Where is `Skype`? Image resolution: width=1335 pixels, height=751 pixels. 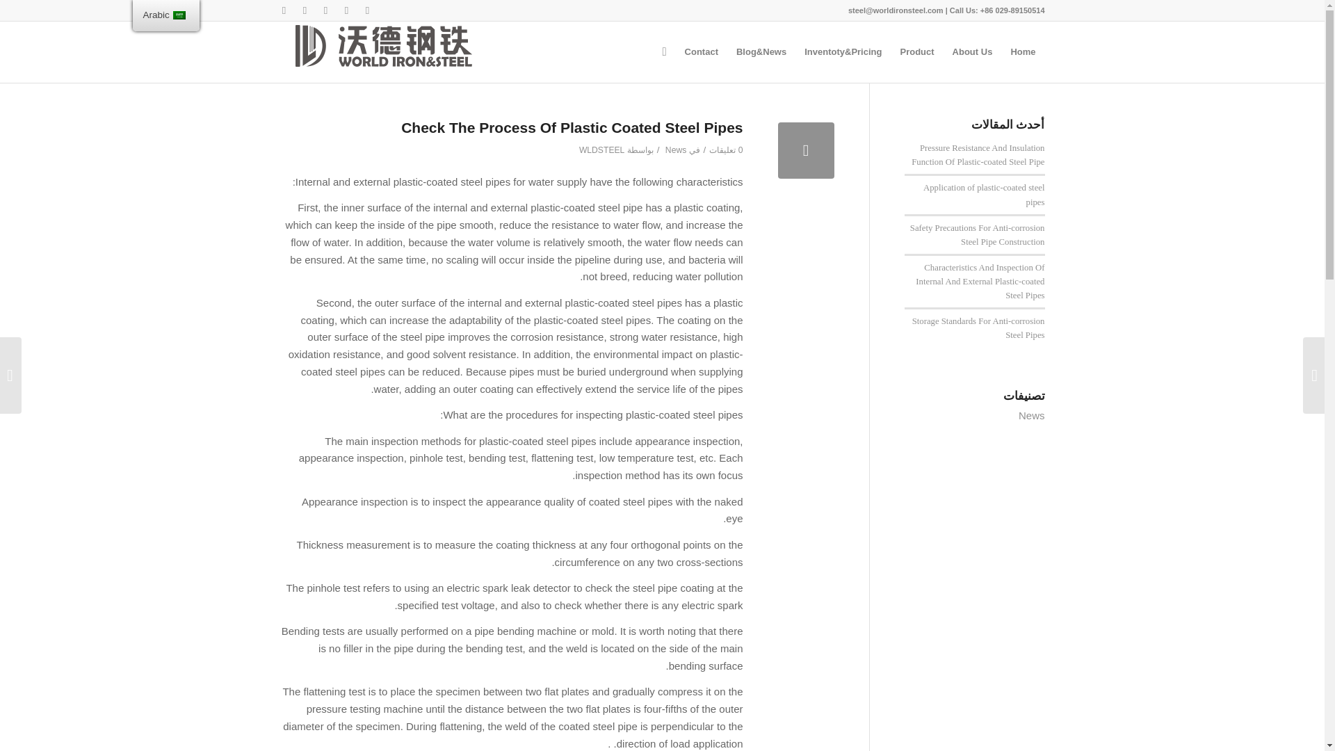
Skype is located at coordinates (325, 10).